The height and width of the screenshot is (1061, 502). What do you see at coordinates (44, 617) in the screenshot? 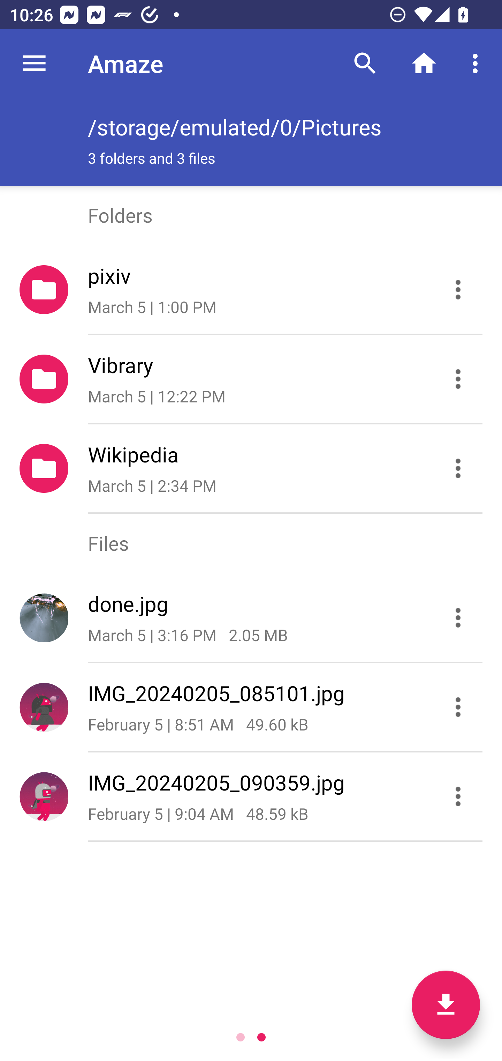
I see `icon` at bounding box center [44, 617].